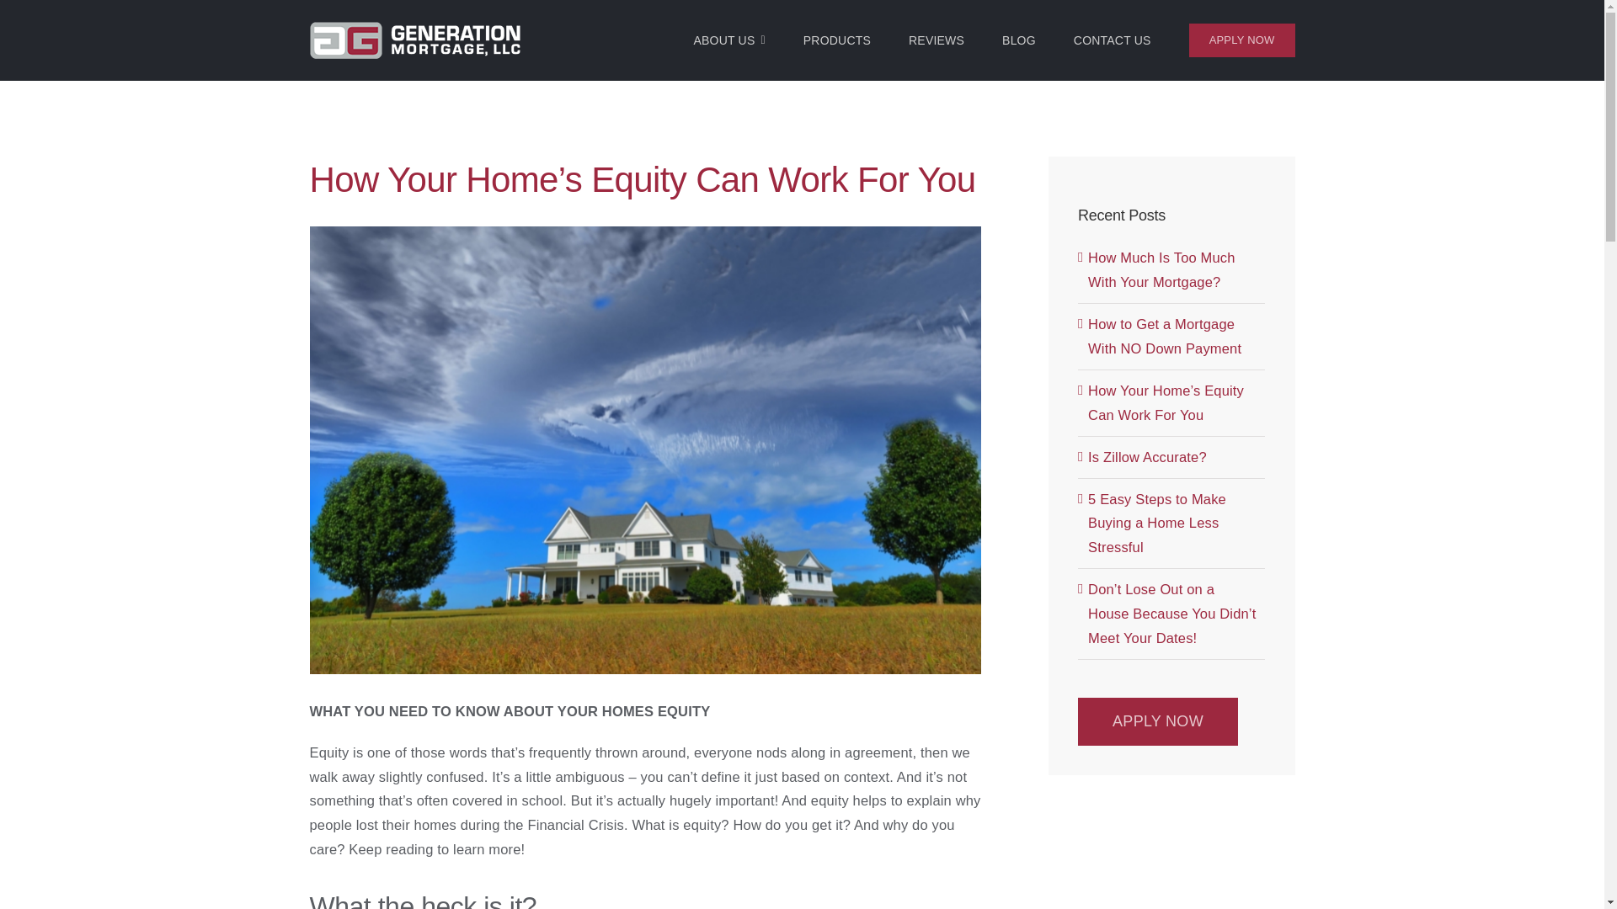  Describe the element at coordinates (1147, 456) in the screenshot. I see `Is Zillow Accurate?` at that location.